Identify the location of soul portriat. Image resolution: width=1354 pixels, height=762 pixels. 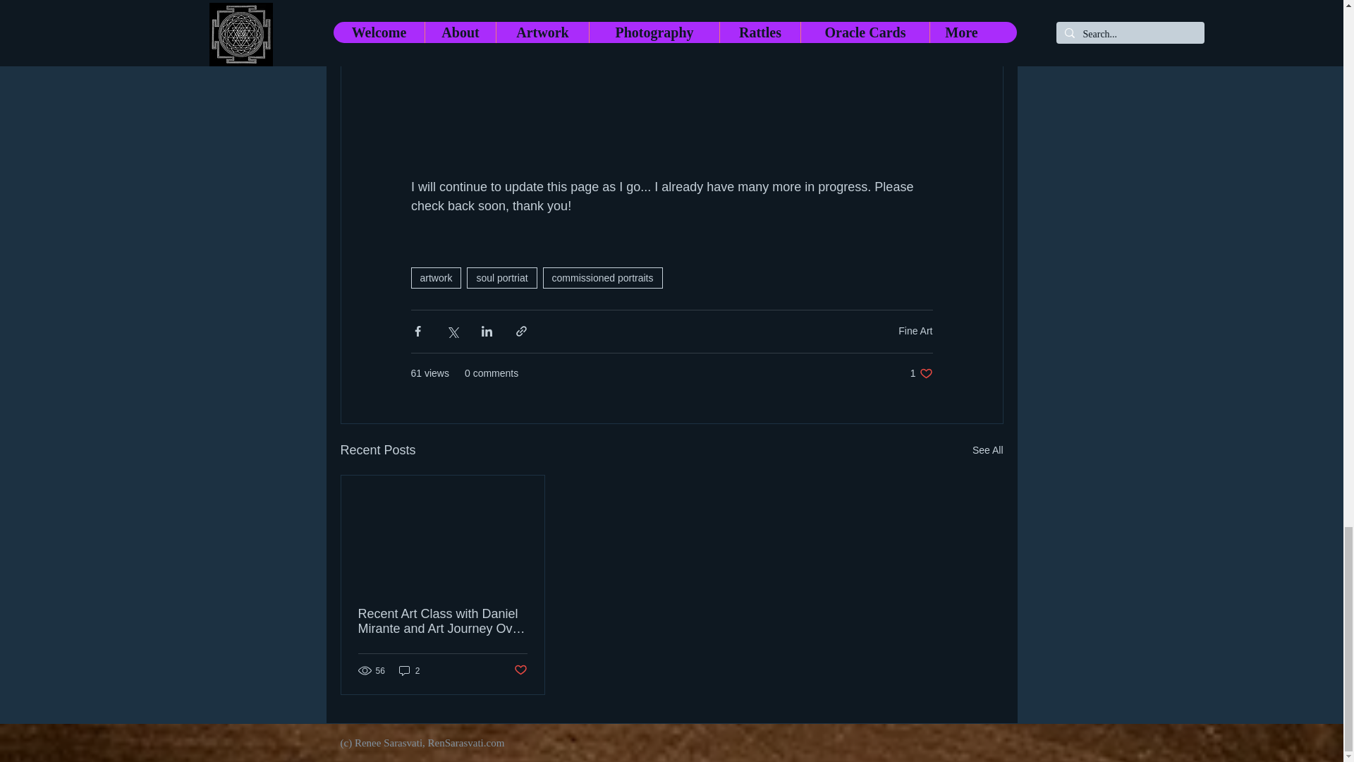
(501, 278).